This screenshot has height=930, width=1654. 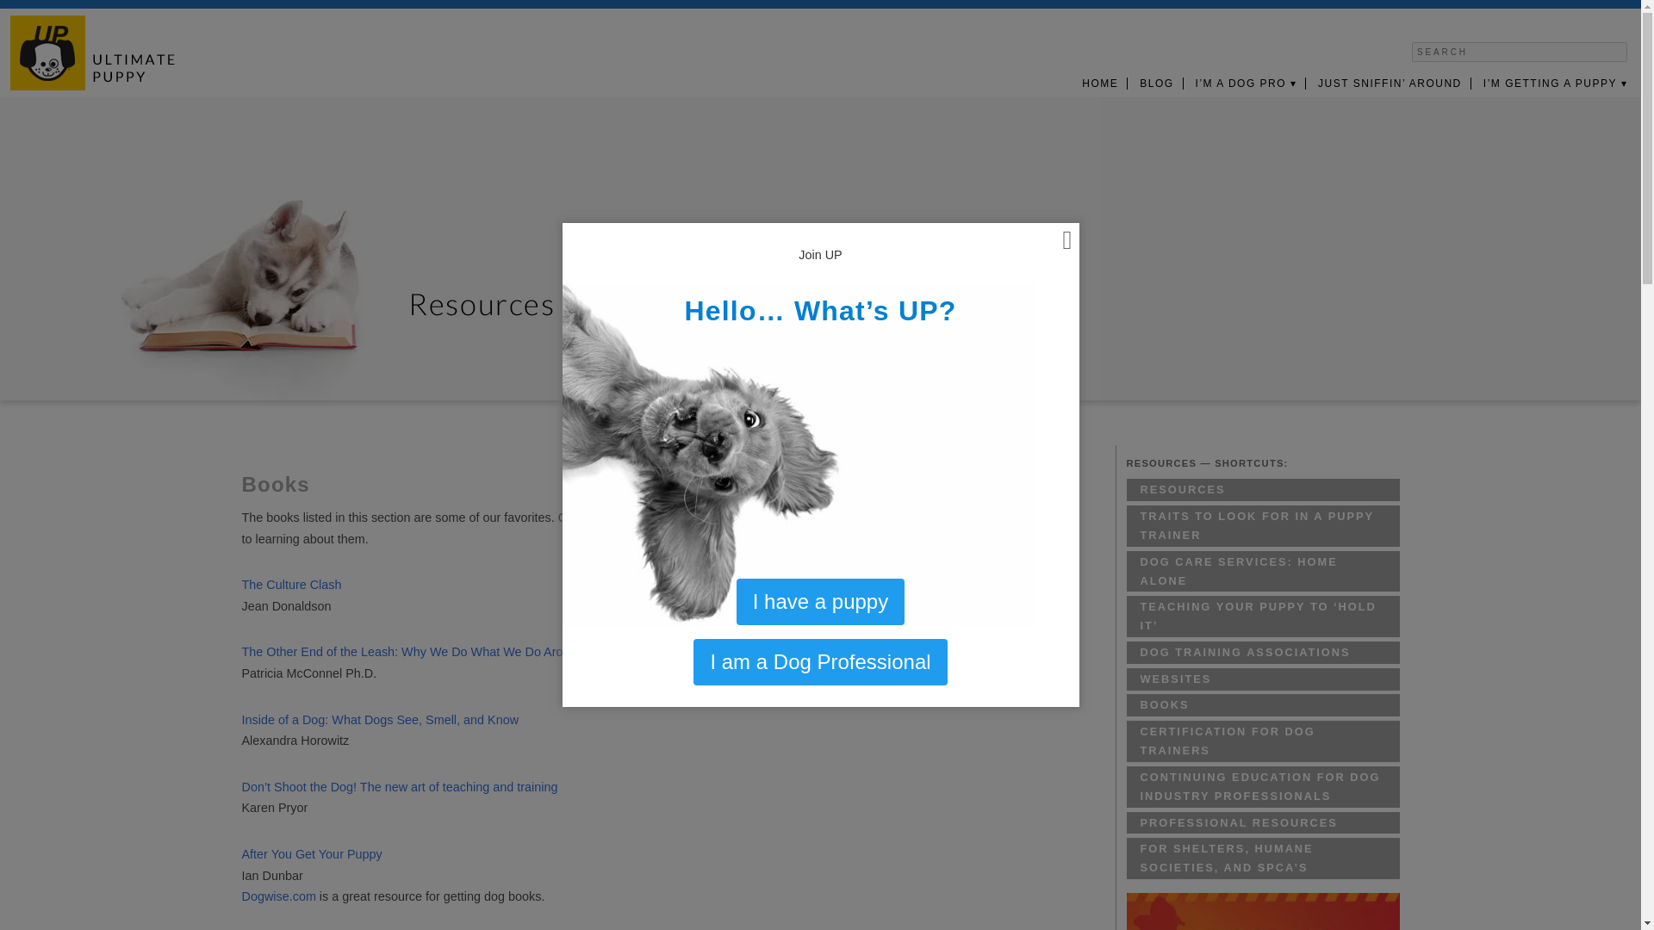 I want to click on The Culture Clash, so click(x=291, y=584).